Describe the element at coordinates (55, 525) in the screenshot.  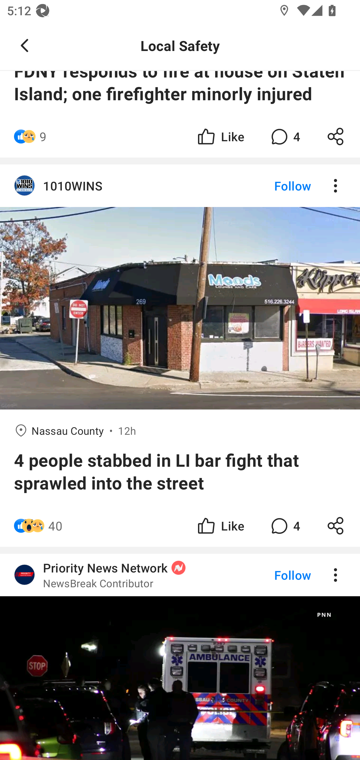
I see `40` at that location.